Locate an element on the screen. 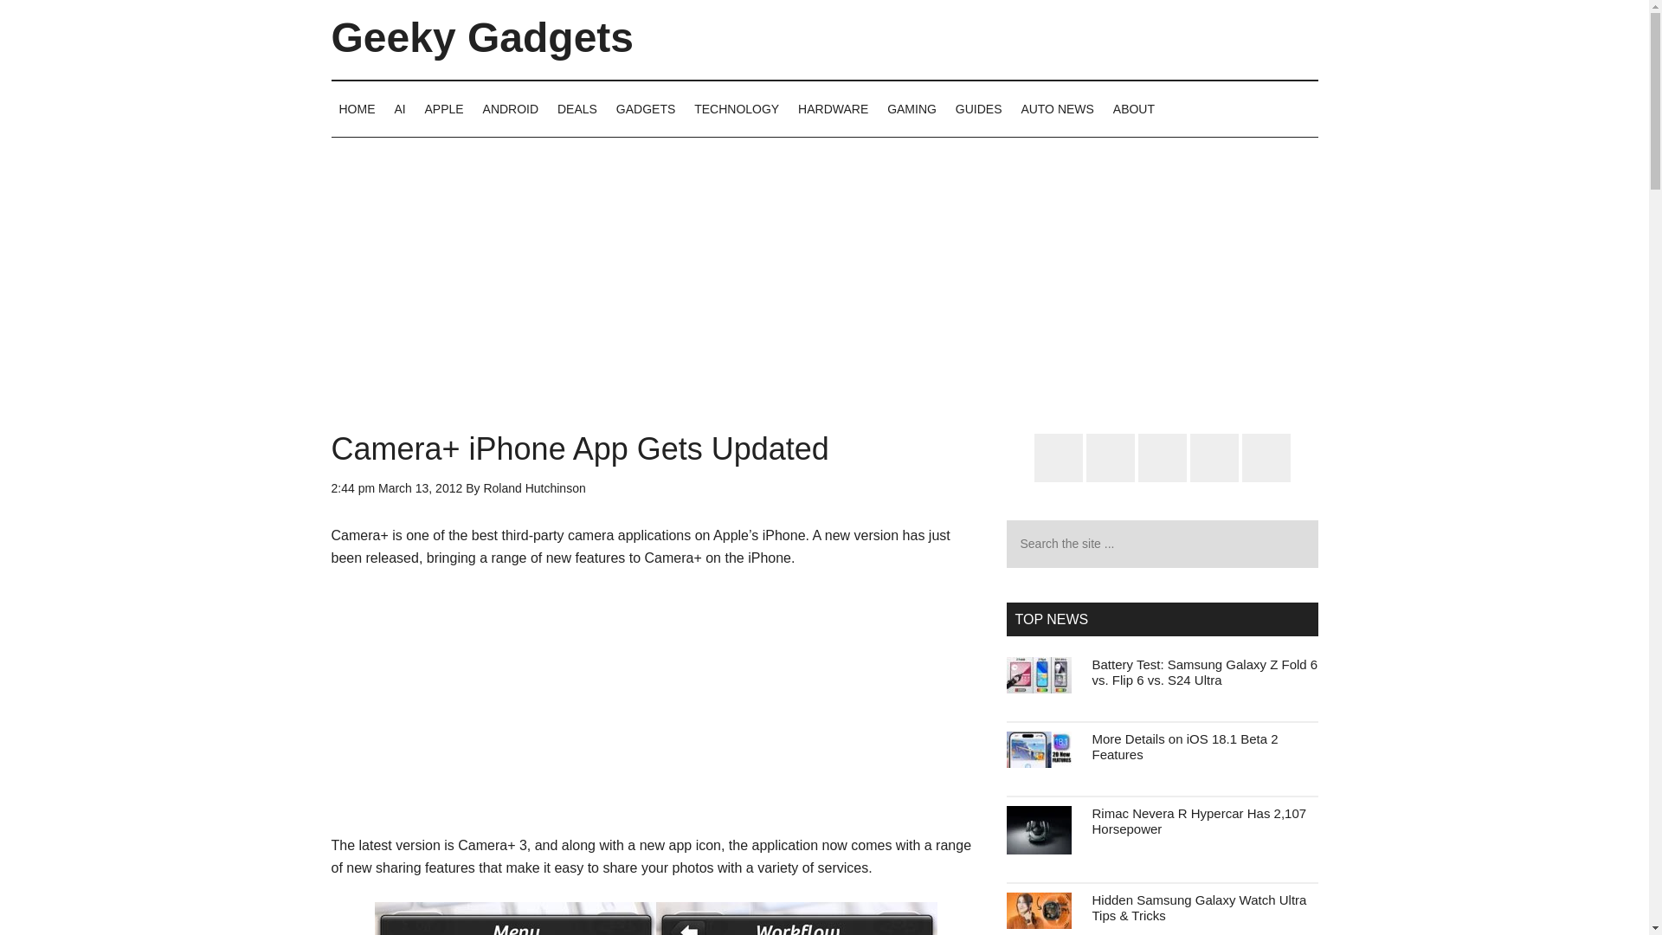 This screenshot has height=935, width=1662. HARDWARE is located at coordinates (833, 108).